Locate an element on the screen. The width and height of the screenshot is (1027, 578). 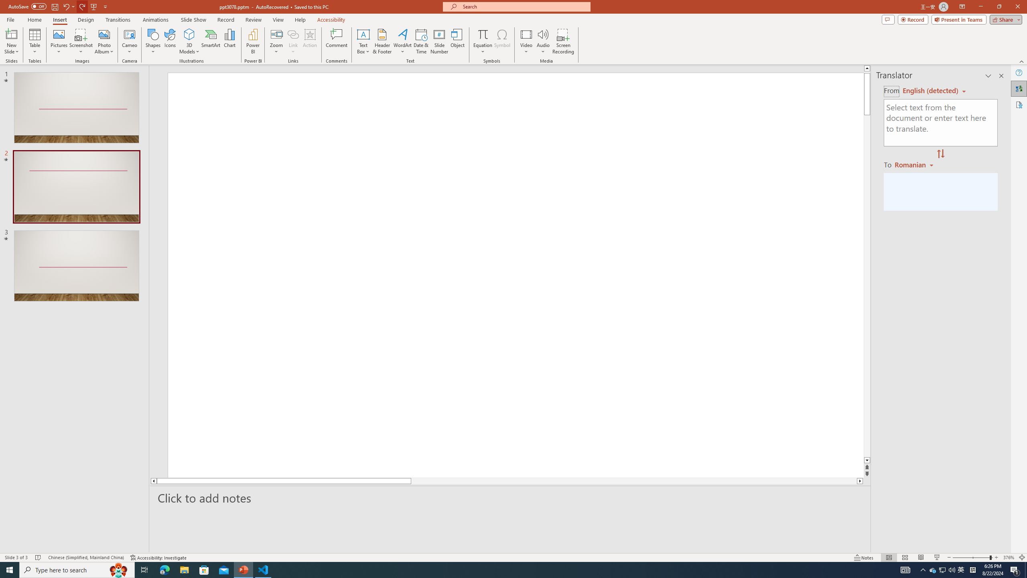
Video is located at coordinates (526, 41).